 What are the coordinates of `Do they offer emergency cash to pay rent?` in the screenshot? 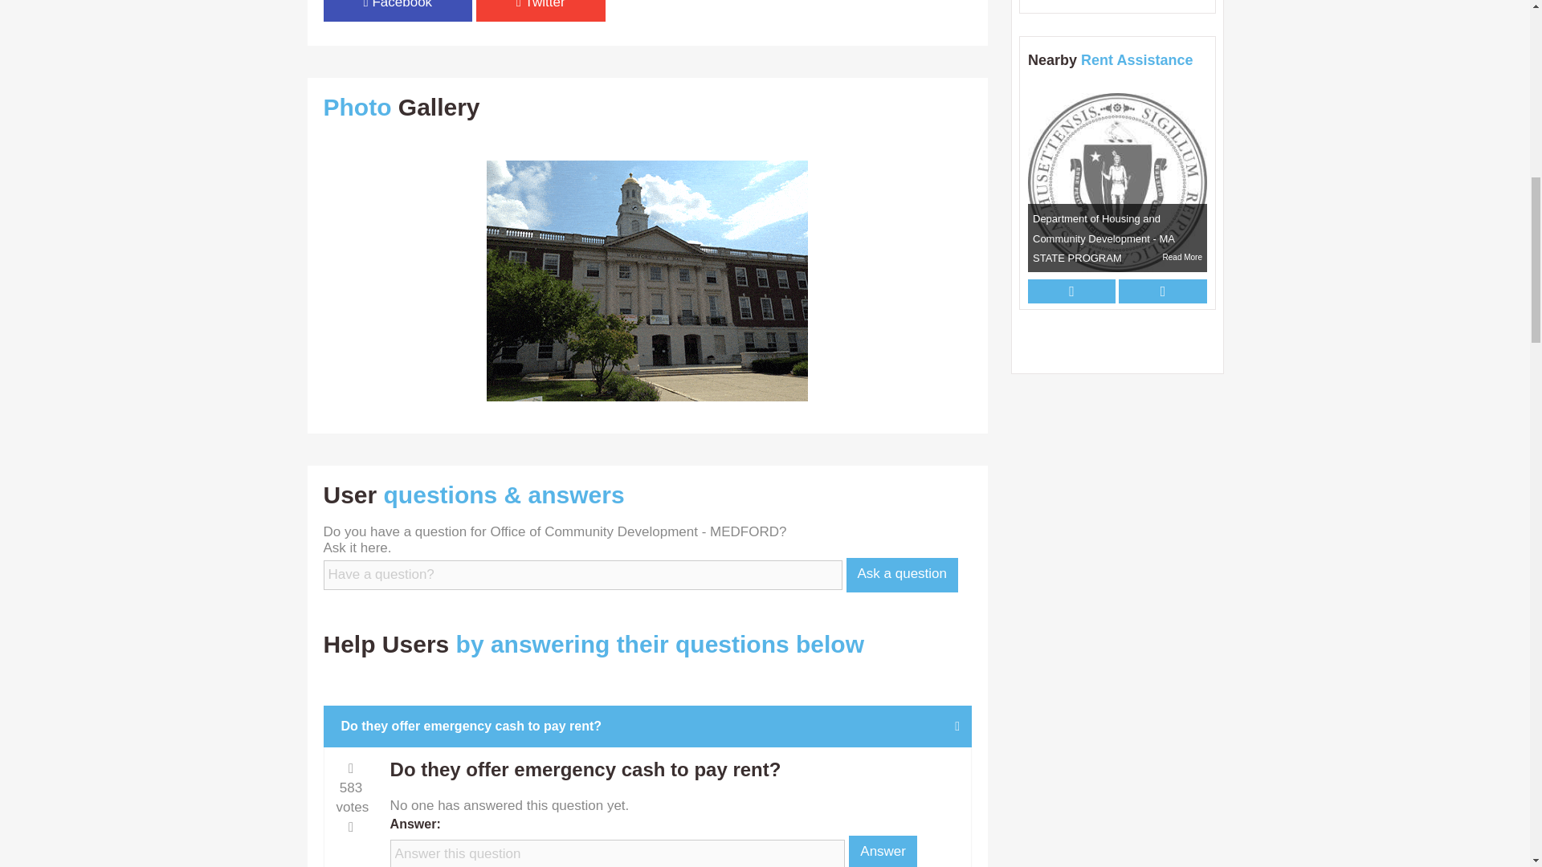 It's located at (648, 726).